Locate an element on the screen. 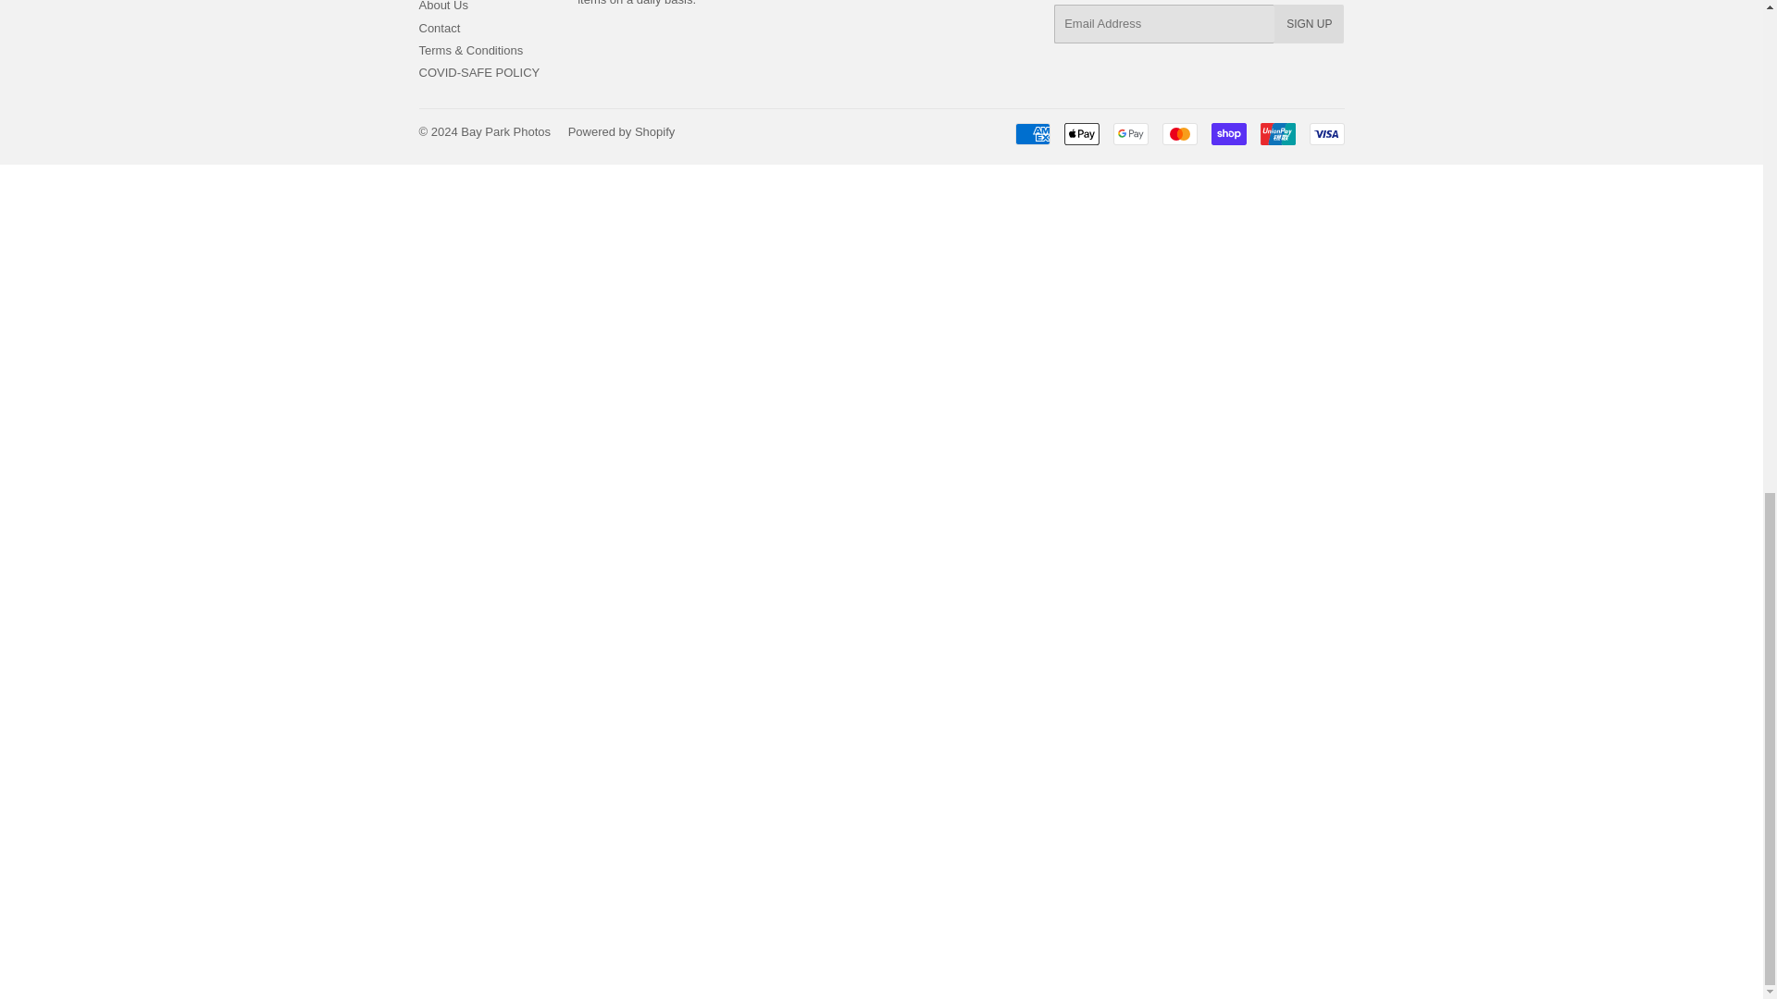 The height and width of the screenshot is (999, 1777). American Express is located at coordinates (1032, 133).